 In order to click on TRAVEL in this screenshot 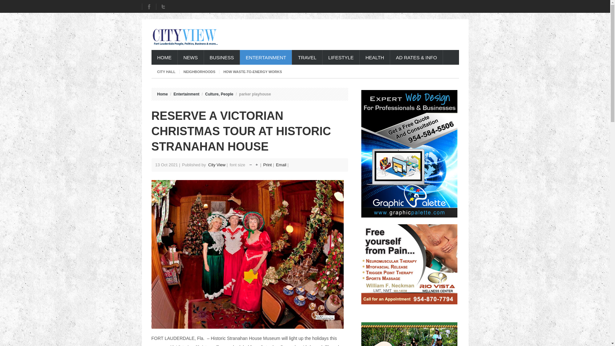, I will do `click(307, 57)`.